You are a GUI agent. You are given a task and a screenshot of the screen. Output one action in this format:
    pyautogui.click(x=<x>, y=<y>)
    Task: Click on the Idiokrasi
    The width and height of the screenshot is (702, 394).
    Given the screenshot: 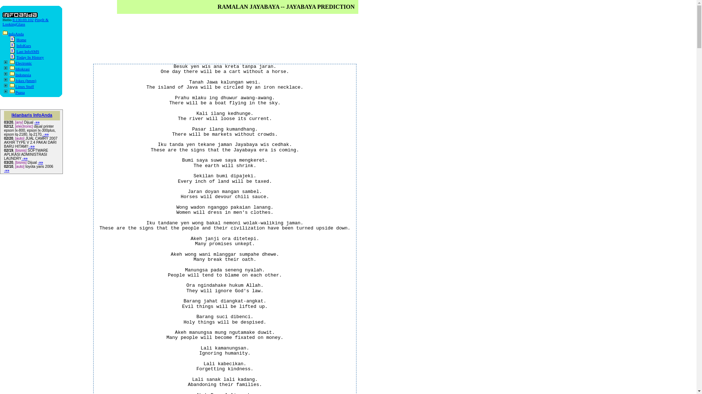 What is the action you would take?
    pyautogui.click(x=19, y=69)
    